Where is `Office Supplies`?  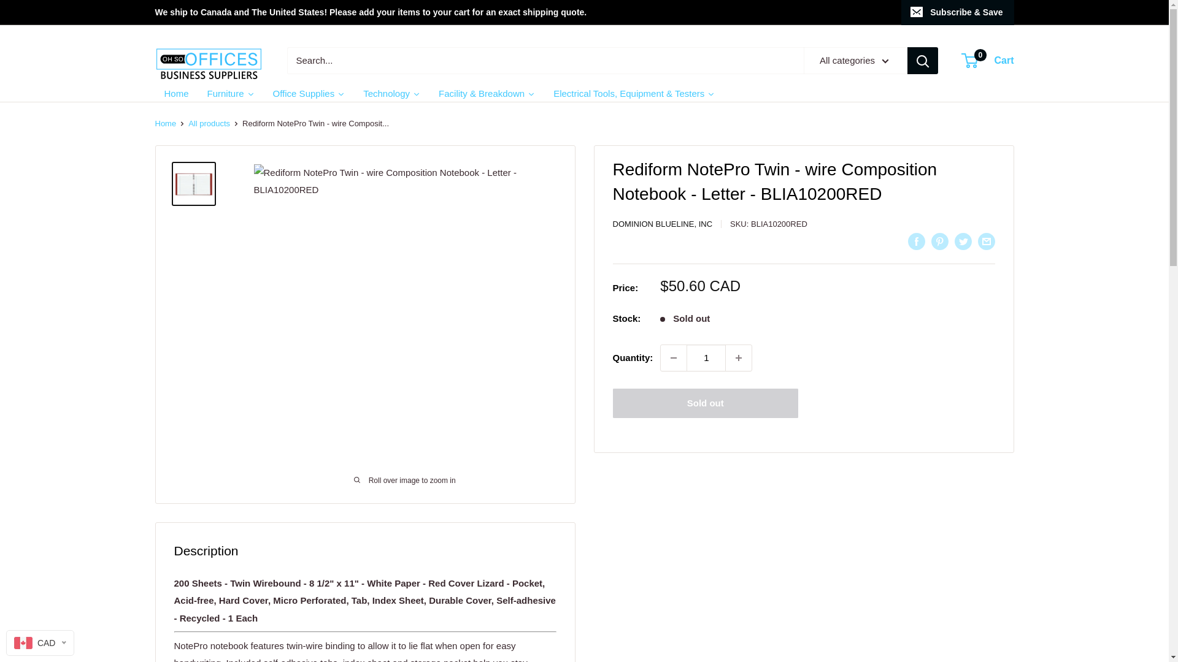 Office Supplies is located at coordinates (309, 93).